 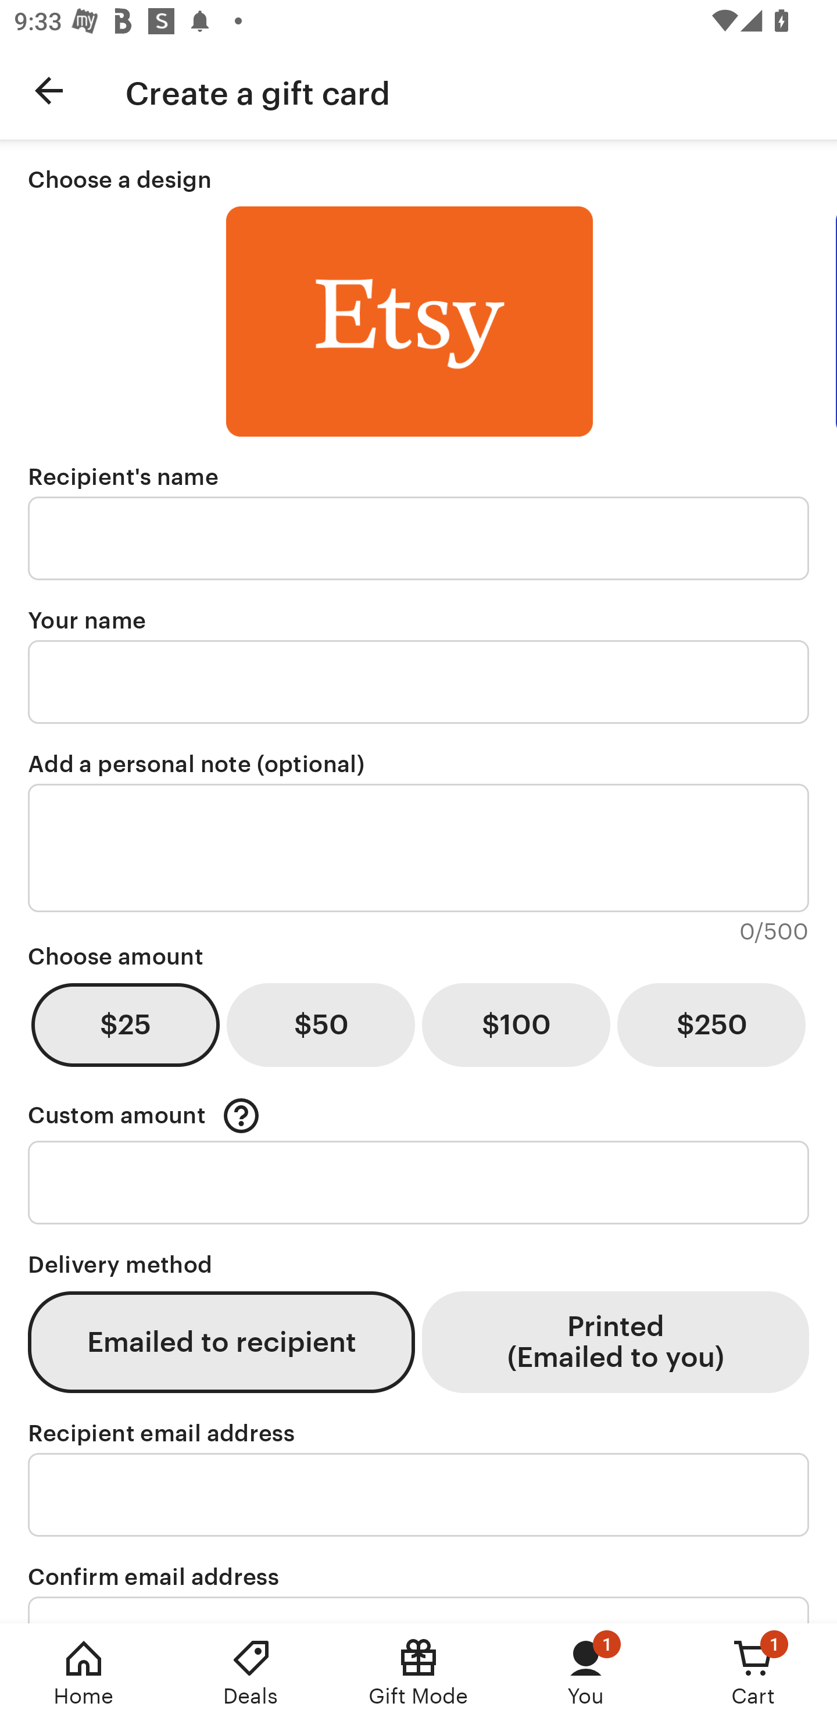 What do you see at coordinates (221, 1341) in the screenshot?
I see `Emailed to recipient` at bounding box center [221, 1341].